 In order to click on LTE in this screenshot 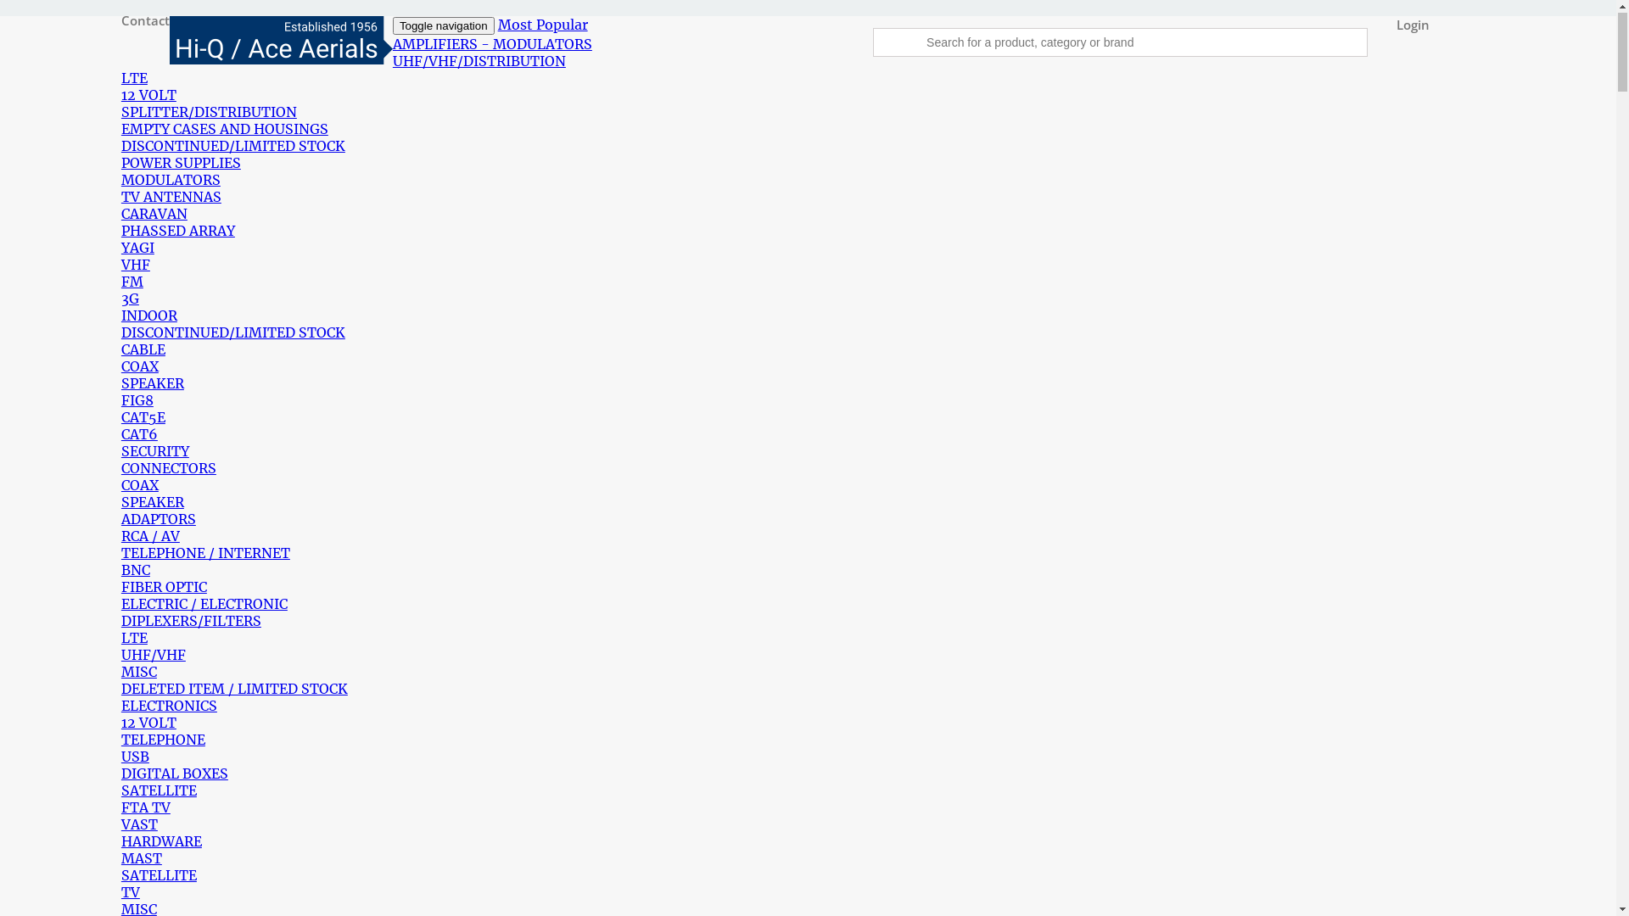, I will do `click(134, 639)`.